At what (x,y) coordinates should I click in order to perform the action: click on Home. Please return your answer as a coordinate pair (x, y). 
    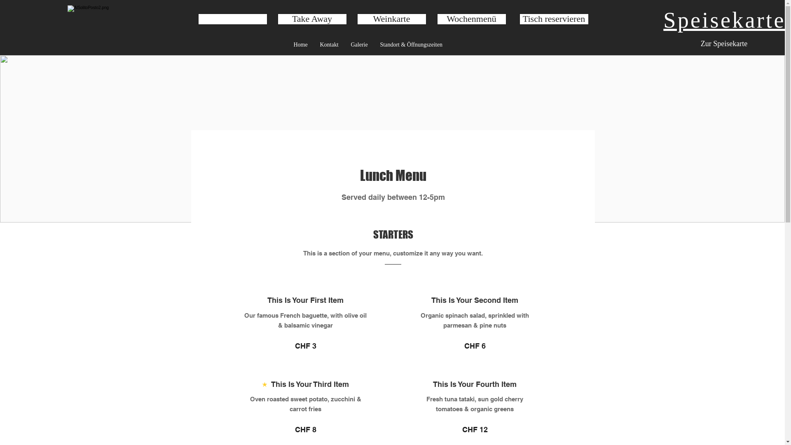
    Looking at the image, I should click on (301, 44).